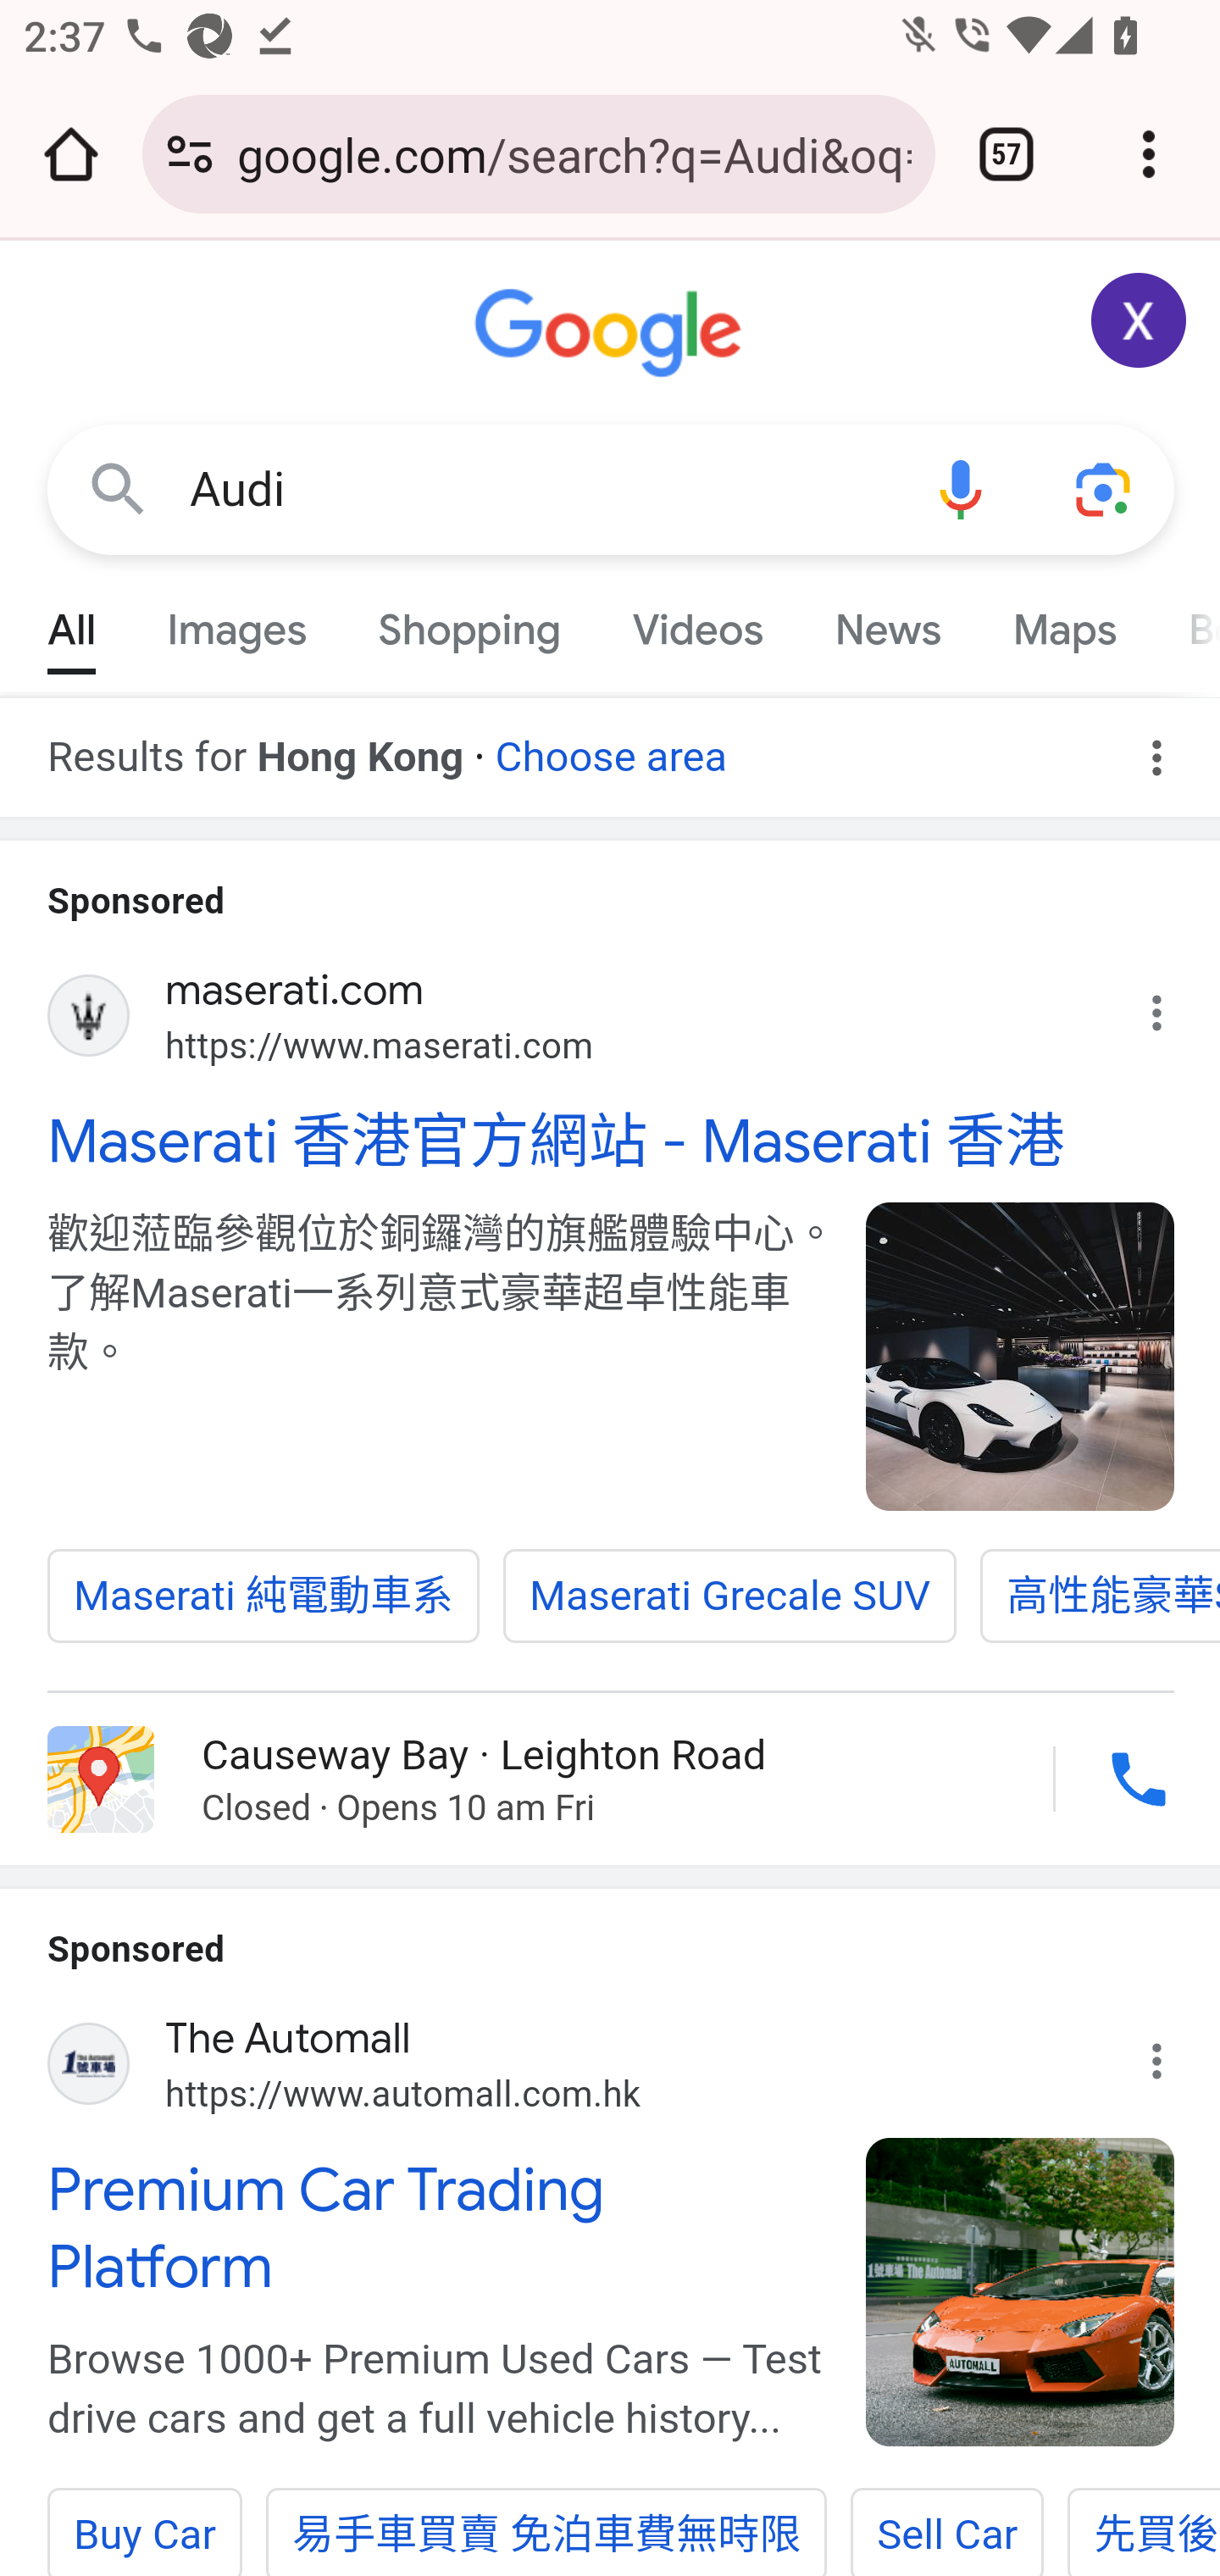  What do you see at coordinates (610, 746) in the screenshot?
I see `Choose area` at bounding box center [610, 746].